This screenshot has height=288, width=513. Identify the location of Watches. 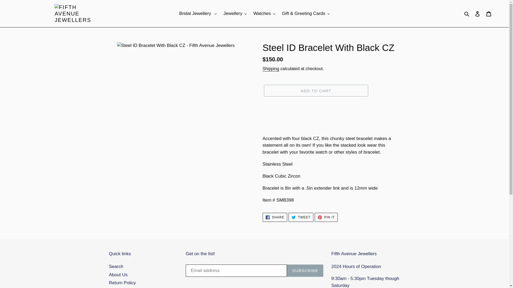
(264, 13).